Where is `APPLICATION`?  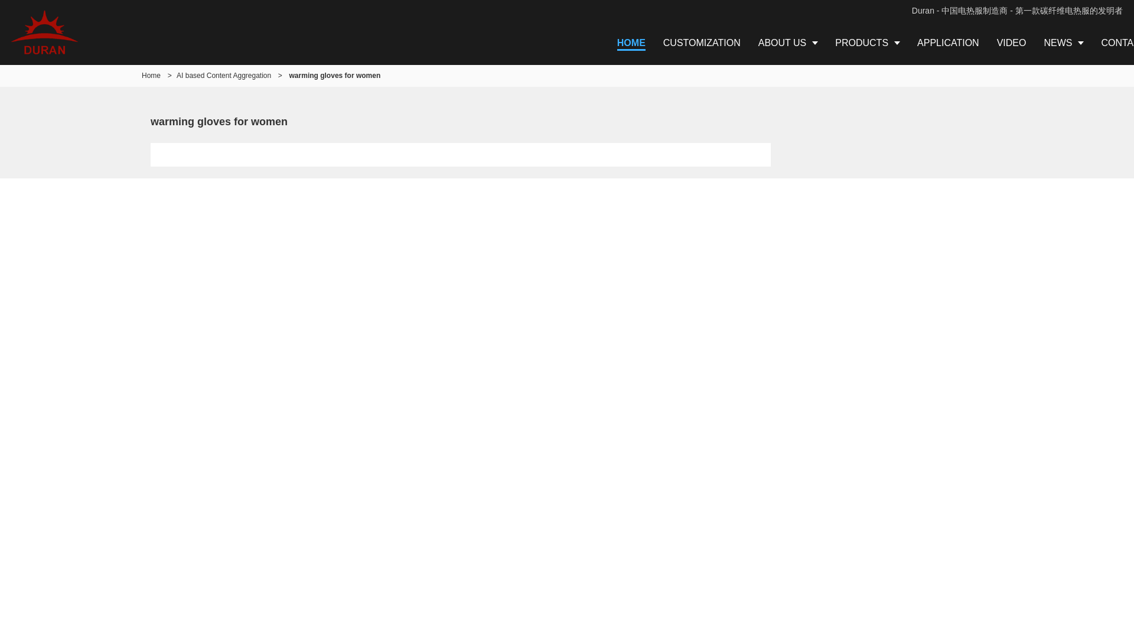
APPLICATION is located at coordinates (947, 43).